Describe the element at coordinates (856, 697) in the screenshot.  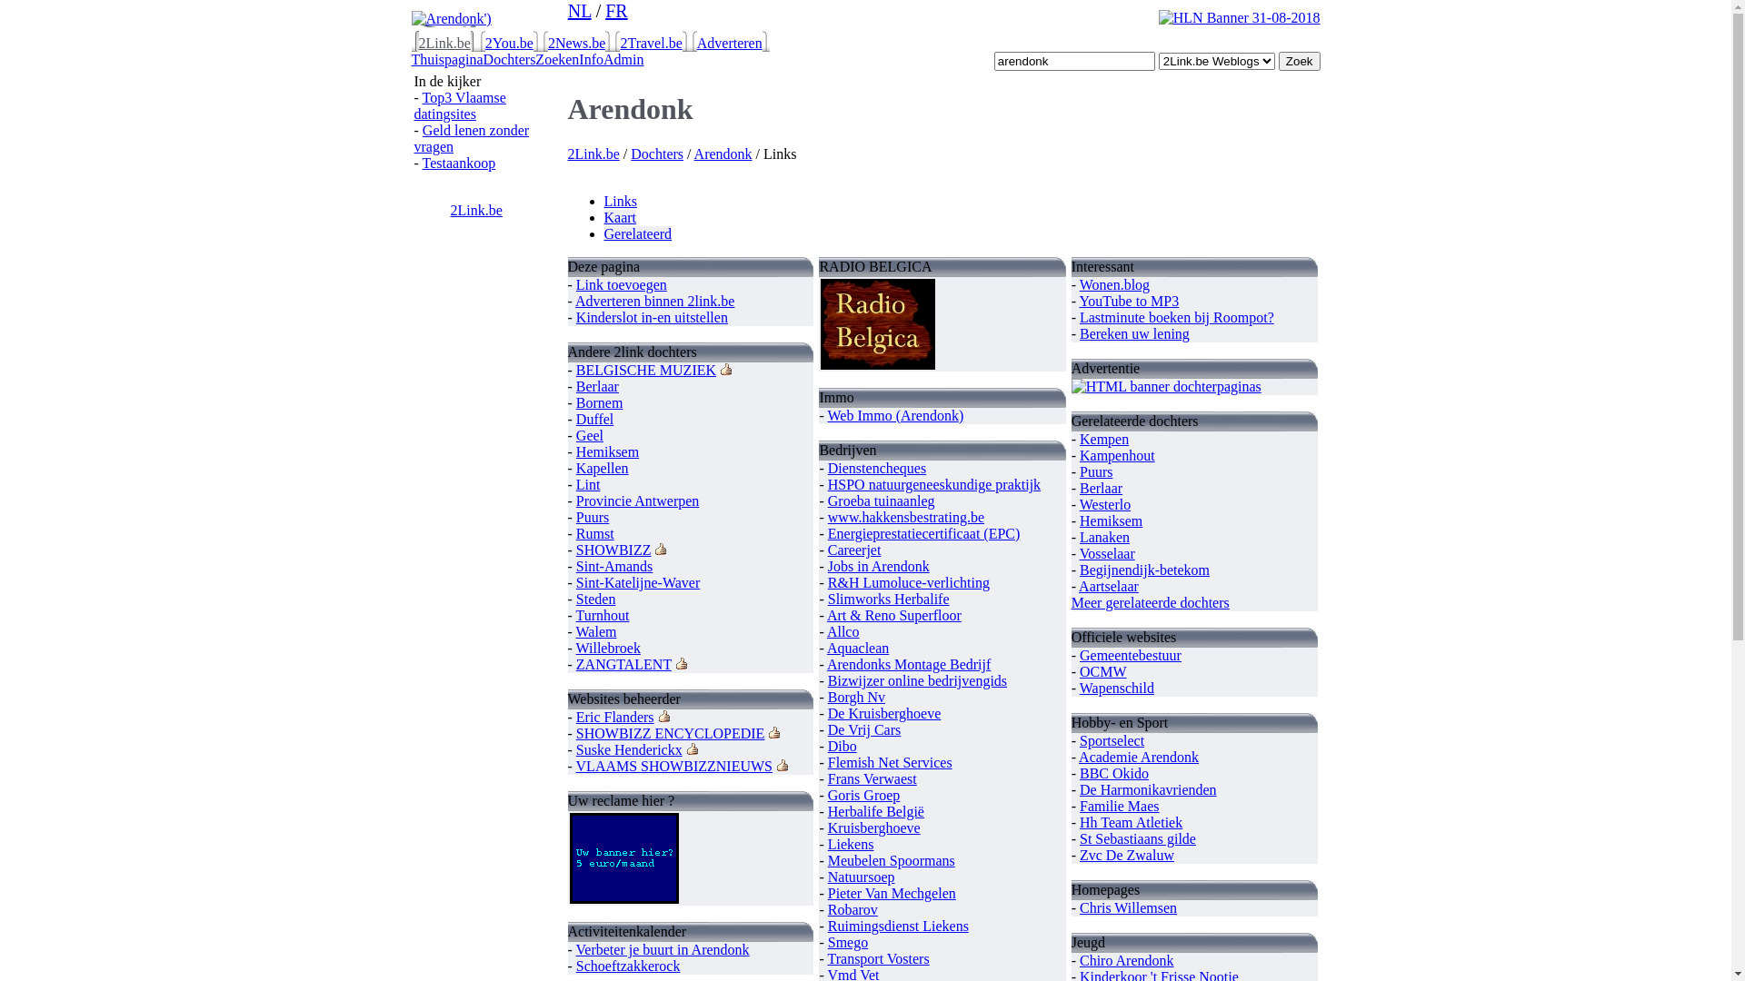
I see `Borgh Nv` at that location.